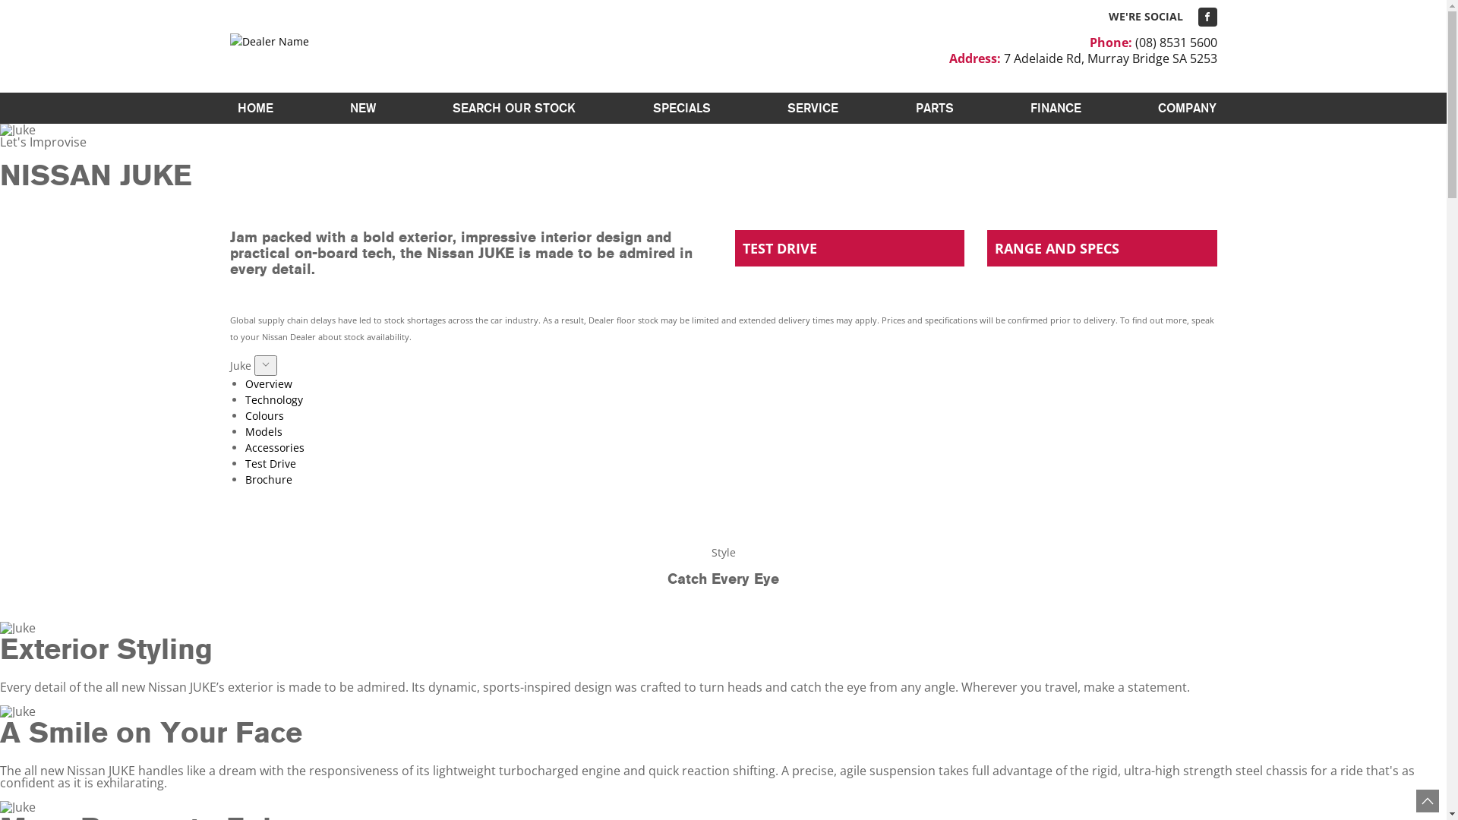 Image resolution: width=1458 pixels, height=820 pixels. I want to click on Overview, so click(268, 384).